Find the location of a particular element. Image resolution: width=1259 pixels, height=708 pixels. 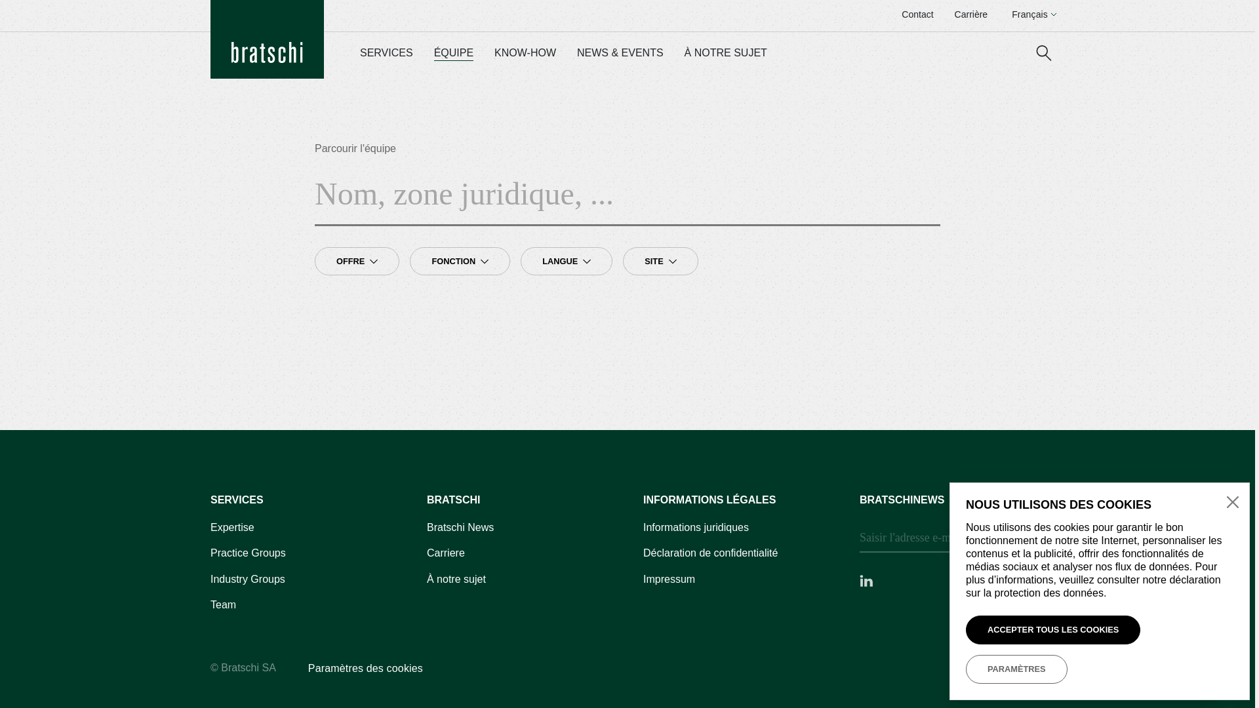

INSCRIPTION is located at coordinates (1009, 538).